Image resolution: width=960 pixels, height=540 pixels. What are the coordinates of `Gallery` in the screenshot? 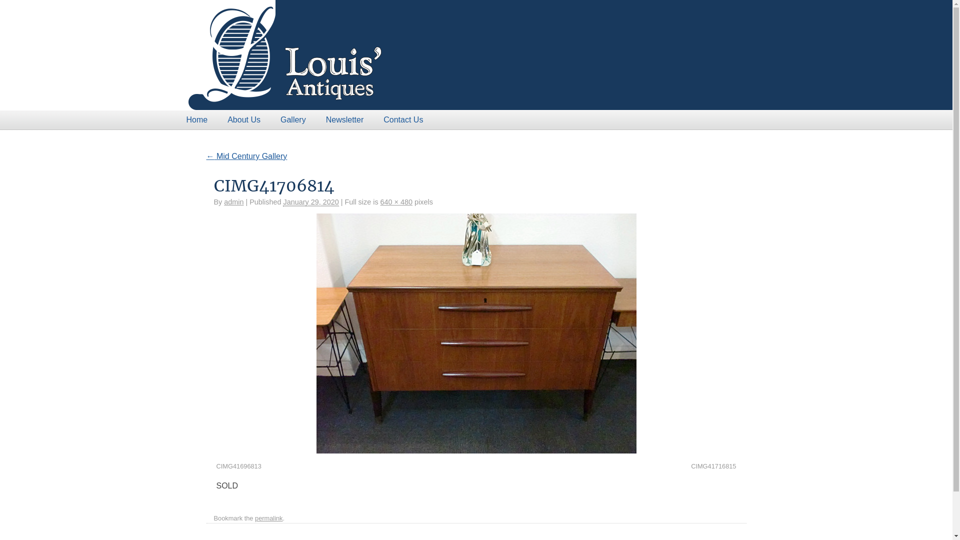 It's located at (293, 120).